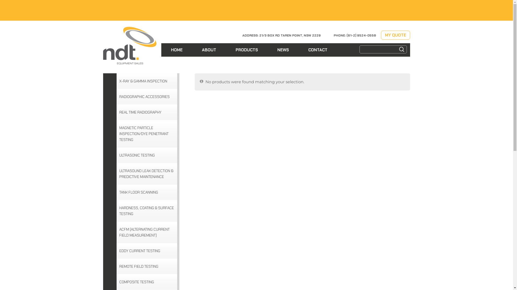  What do you see at coordinates (395, 35) in the screenshot?
I see `MY QUOTE` at bounding box center [395, 35].